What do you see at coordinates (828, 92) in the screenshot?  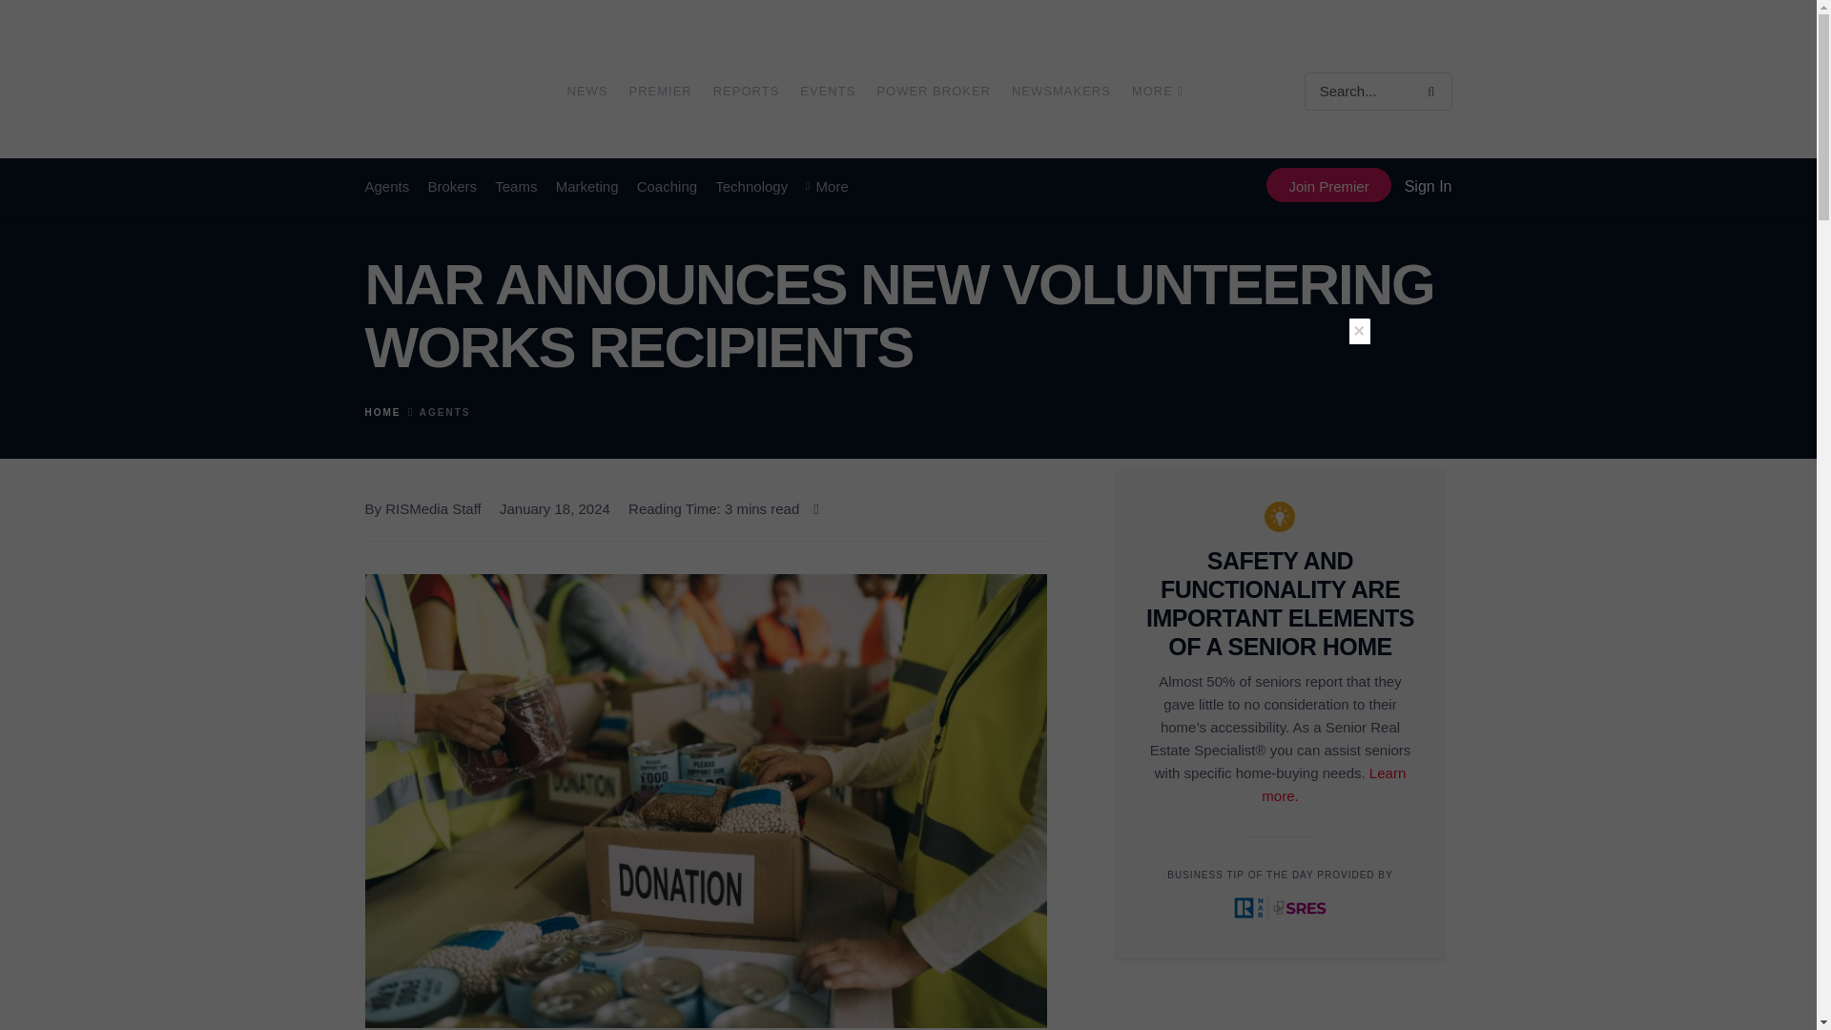 I see `EVENTS` at bounding box center [828, 92].